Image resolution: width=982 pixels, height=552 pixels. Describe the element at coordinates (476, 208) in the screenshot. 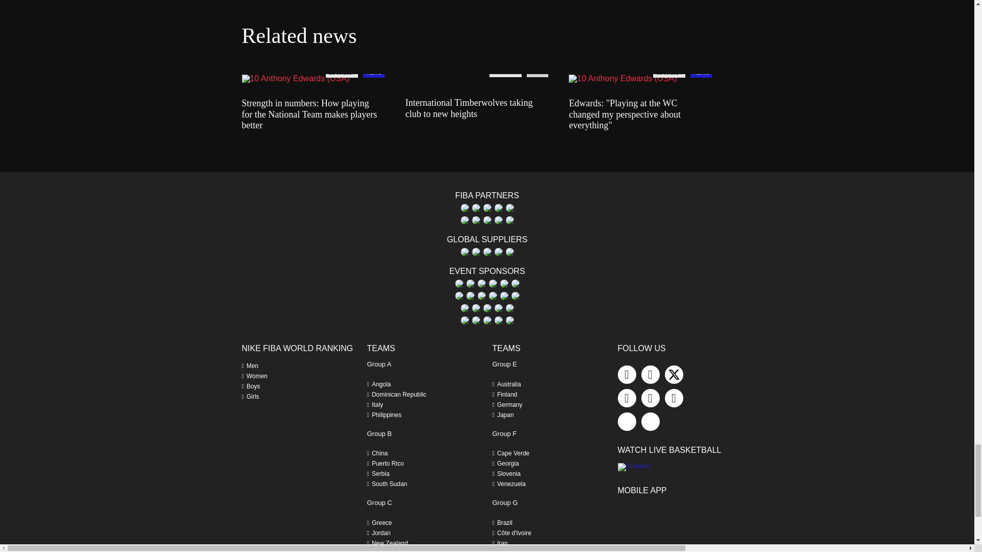

I see `j9.com` at that location.